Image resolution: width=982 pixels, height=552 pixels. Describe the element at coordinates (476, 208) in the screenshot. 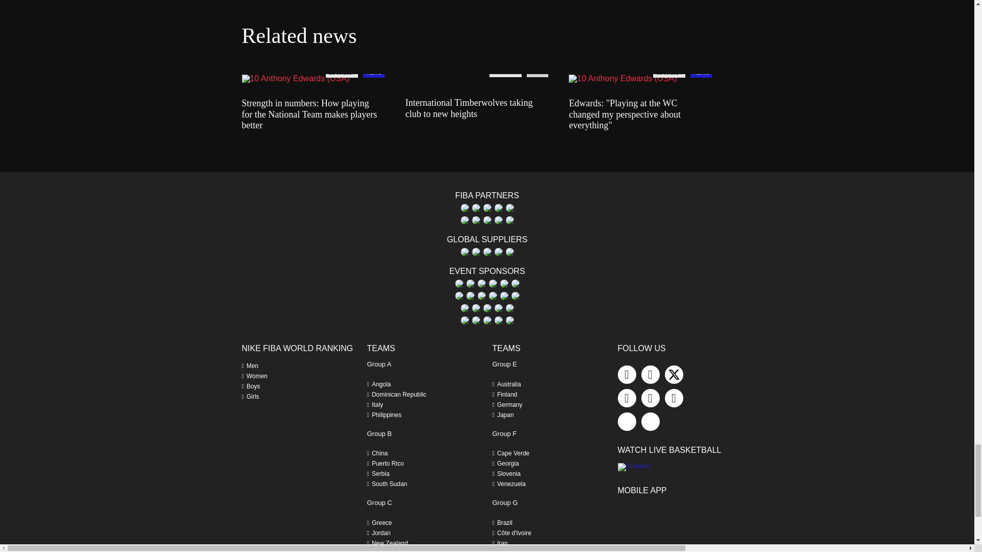

I see `j9.com` at that location.